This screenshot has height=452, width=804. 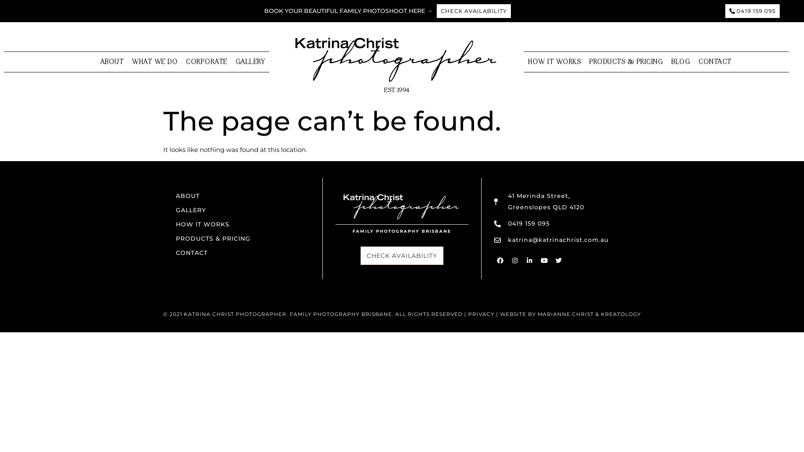 I want to click on CHECK AVAILABILITY, so click(x=474, y=11).